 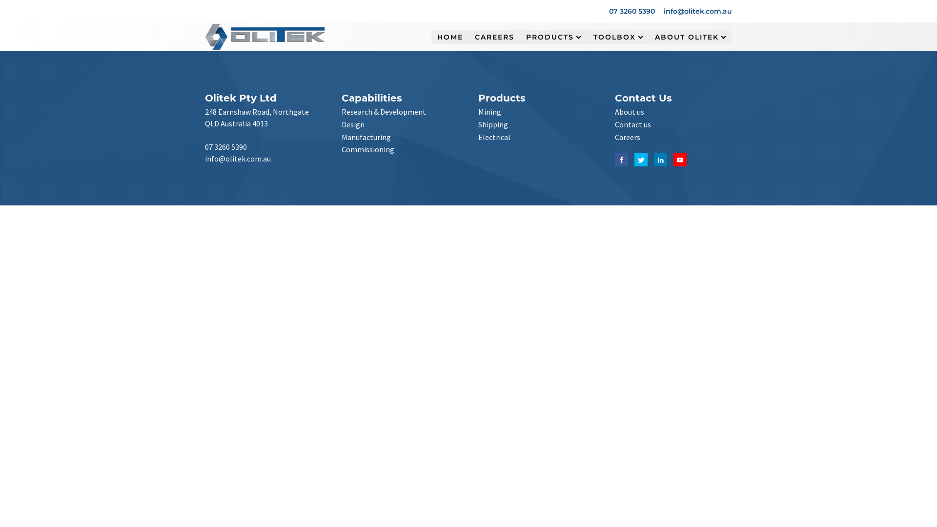 What do you see at coordinates (691, 37) in the screenshot?
I see `ABOUT OLITEK` at bounding box center [691, 37].